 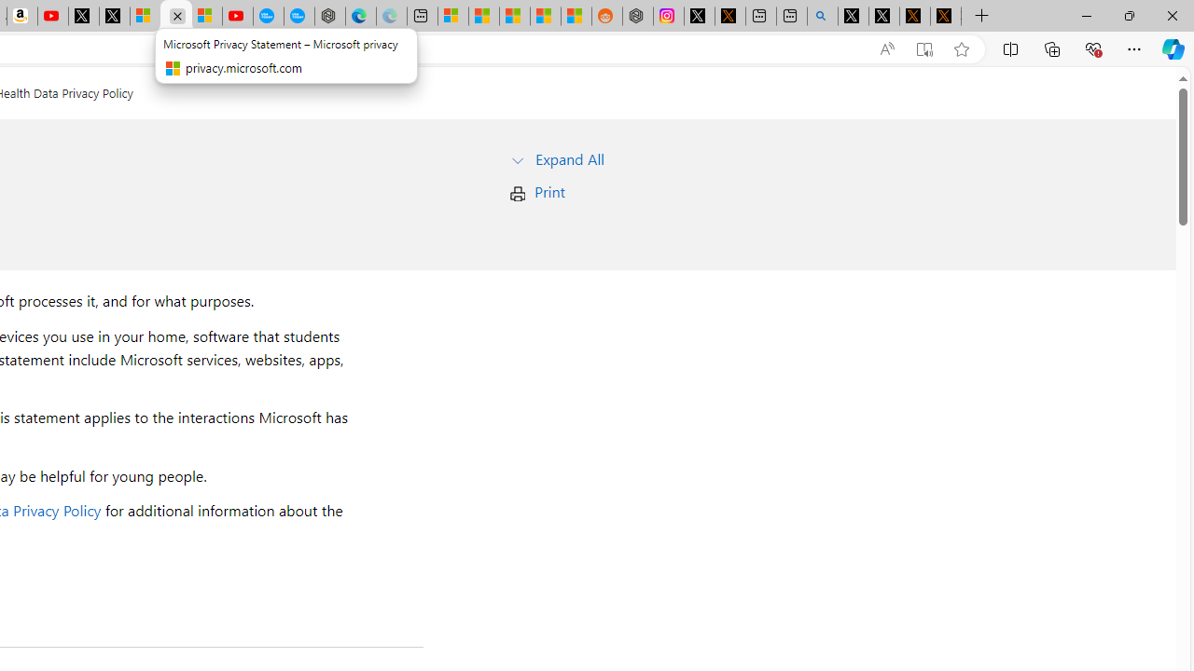 What do you see at coordinates (549, 192) in the screenshot?
I see `Print` at bounding box center [549, 192].